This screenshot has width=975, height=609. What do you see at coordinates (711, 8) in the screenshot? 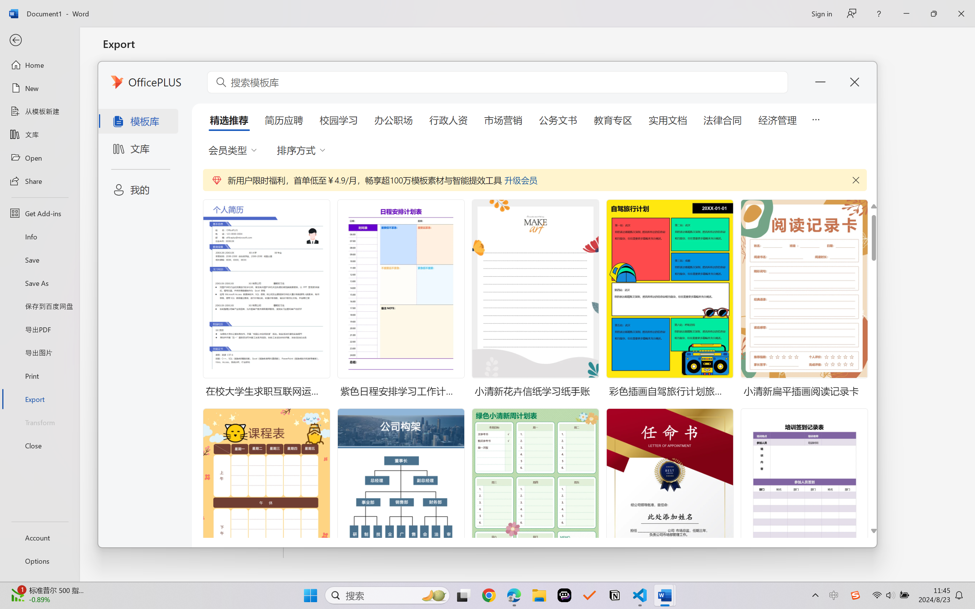
I see `Subscriptions - YouTube` at bounding box center [711, 8].